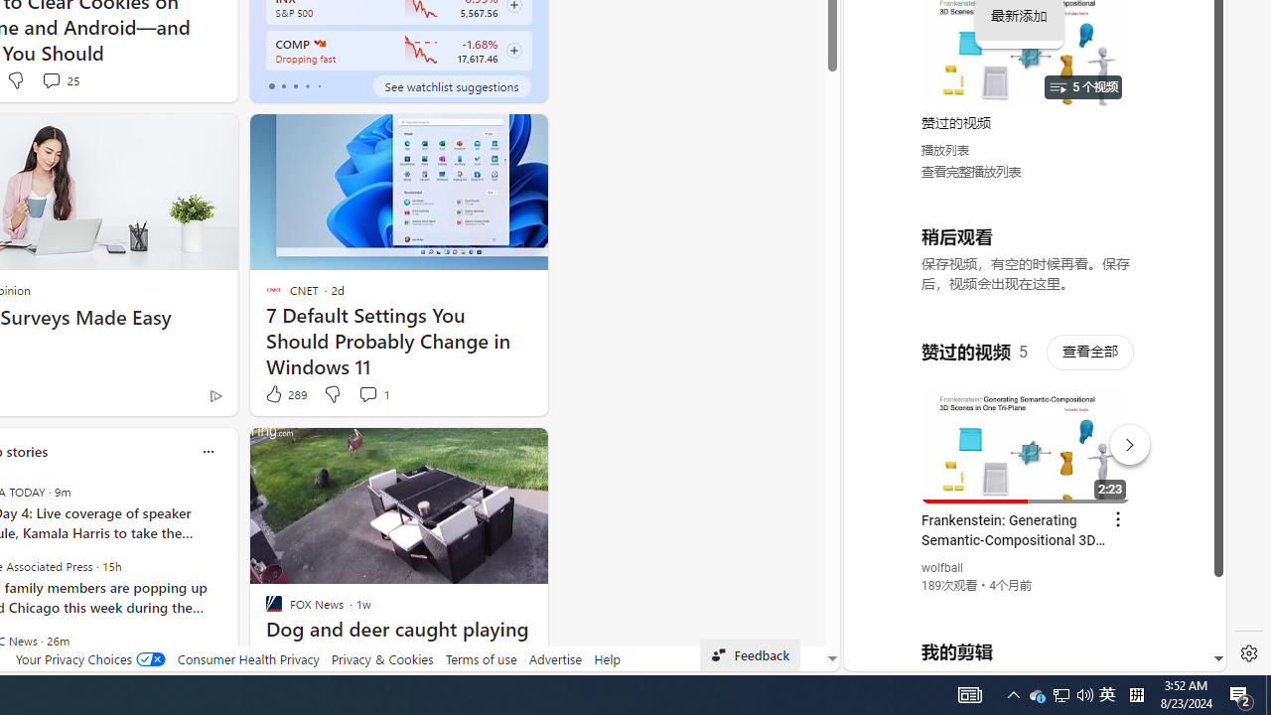 This screenshot has width=1271, height=715. Describe the element at coordinates (488, 451) in the screenshot. I see `Hide this story` at that location.